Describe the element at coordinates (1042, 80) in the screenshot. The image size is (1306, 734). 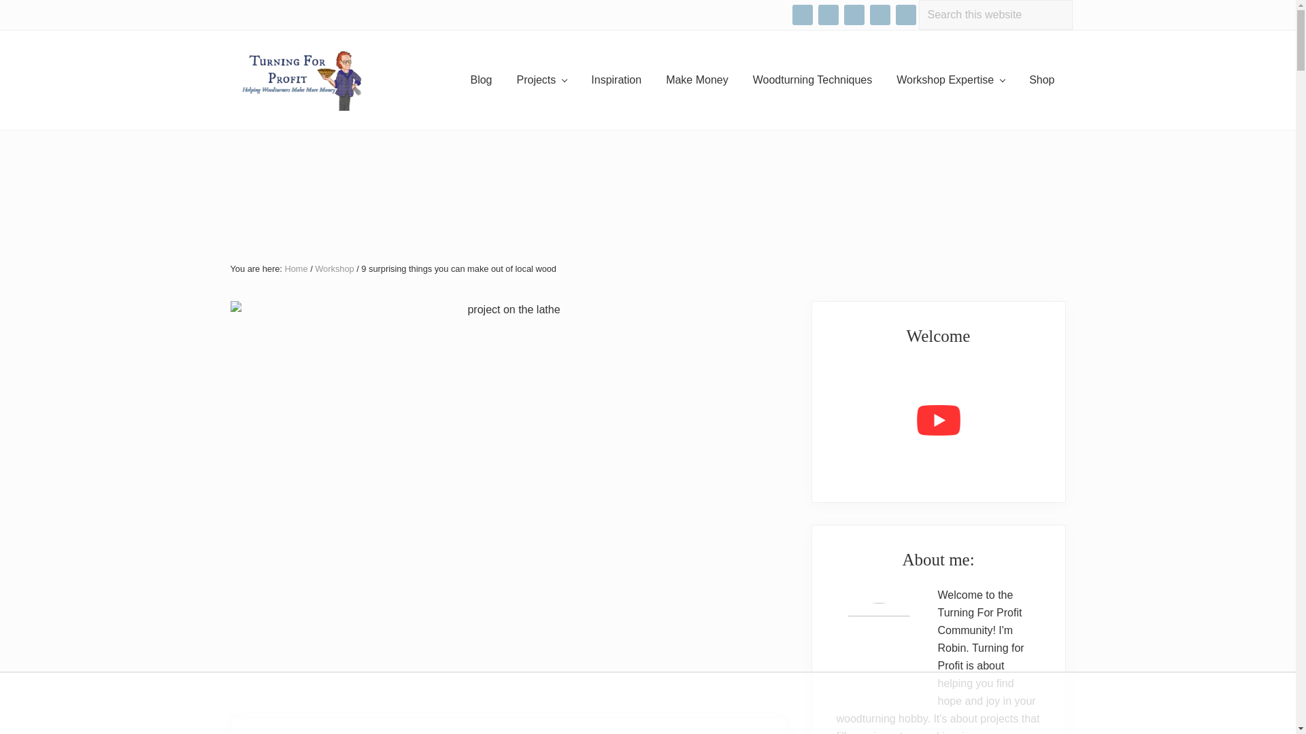
I see `Shop` at that location.